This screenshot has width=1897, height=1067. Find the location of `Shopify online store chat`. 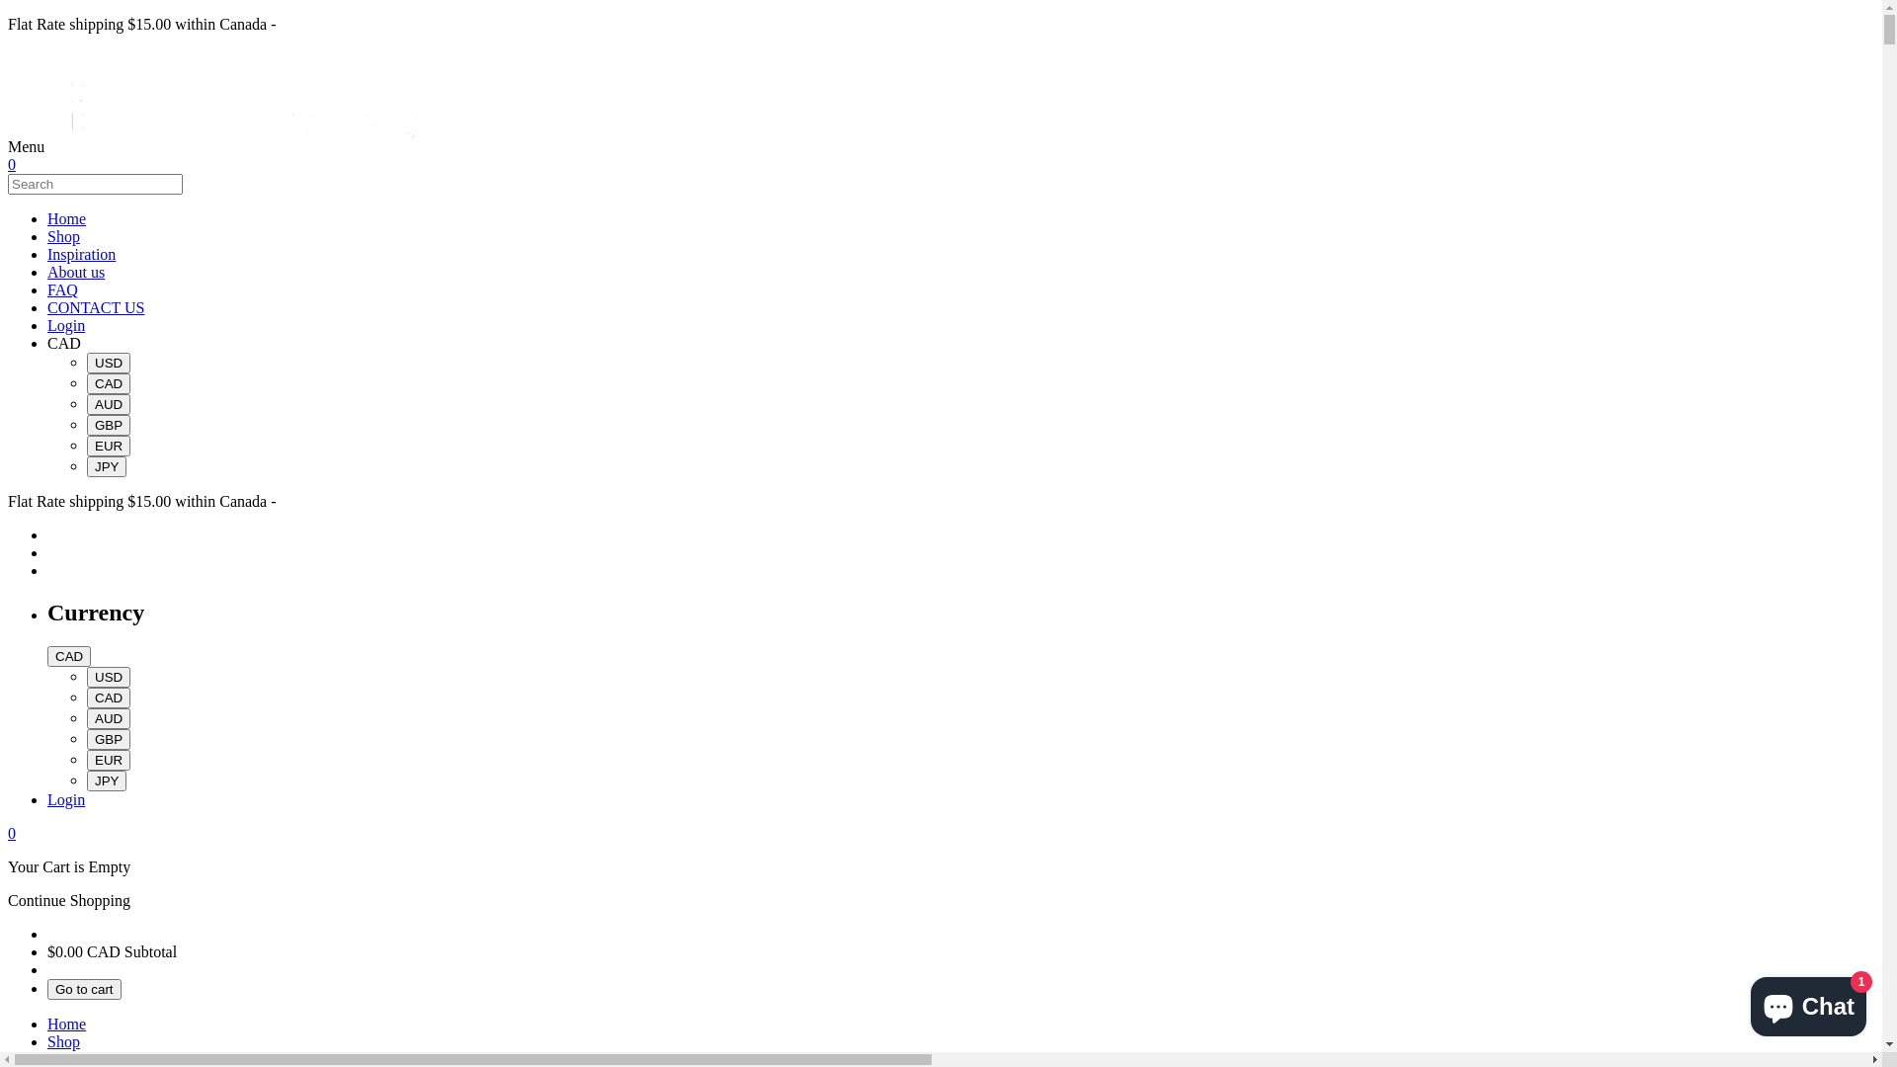

Shopify online store chat is located at coordinates (1808, 1003).